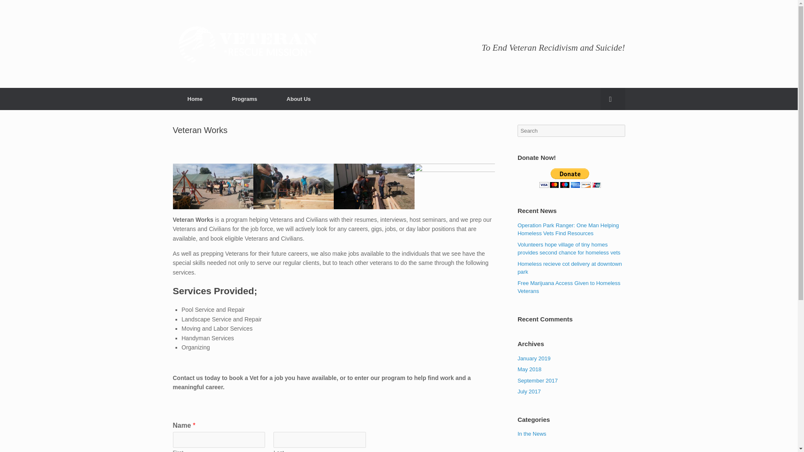 The image size is (804, 452). Describe the element at coordinates (529, 369) in the screenshot. I see `May 2018` at that location.